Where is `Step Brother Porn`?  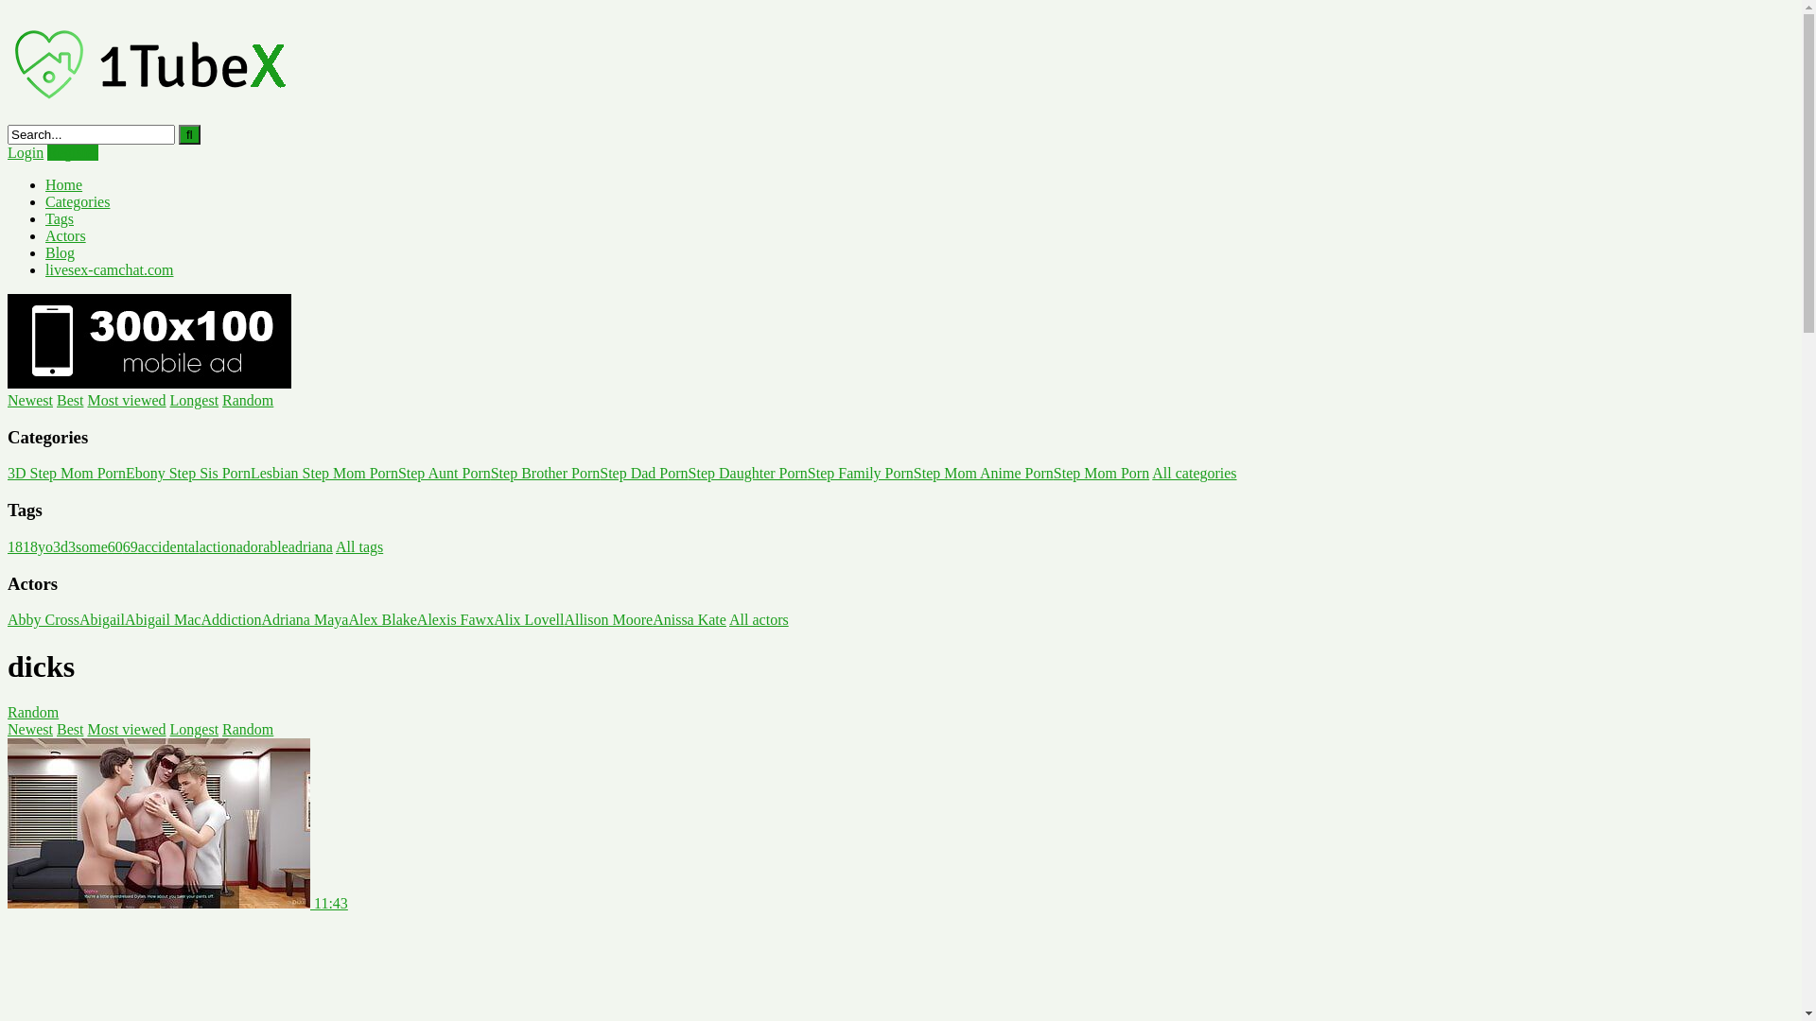 Step Brother Porn is located at coordinates (546, 473).